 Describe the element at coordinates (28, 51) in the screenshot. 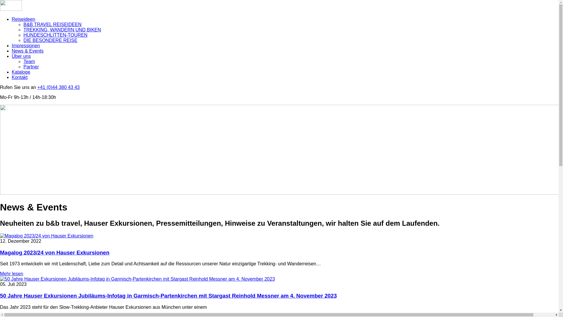

I see `News & Events` at that location.